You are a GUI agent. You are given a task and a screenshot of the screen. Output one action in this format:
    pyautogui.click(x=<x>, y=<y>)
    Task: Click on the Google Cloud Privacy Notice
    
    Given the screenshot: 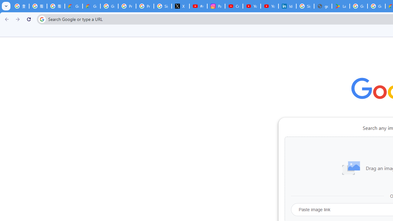 What is the action you would take?
    pyautogui.click(x=91, y=6)
    